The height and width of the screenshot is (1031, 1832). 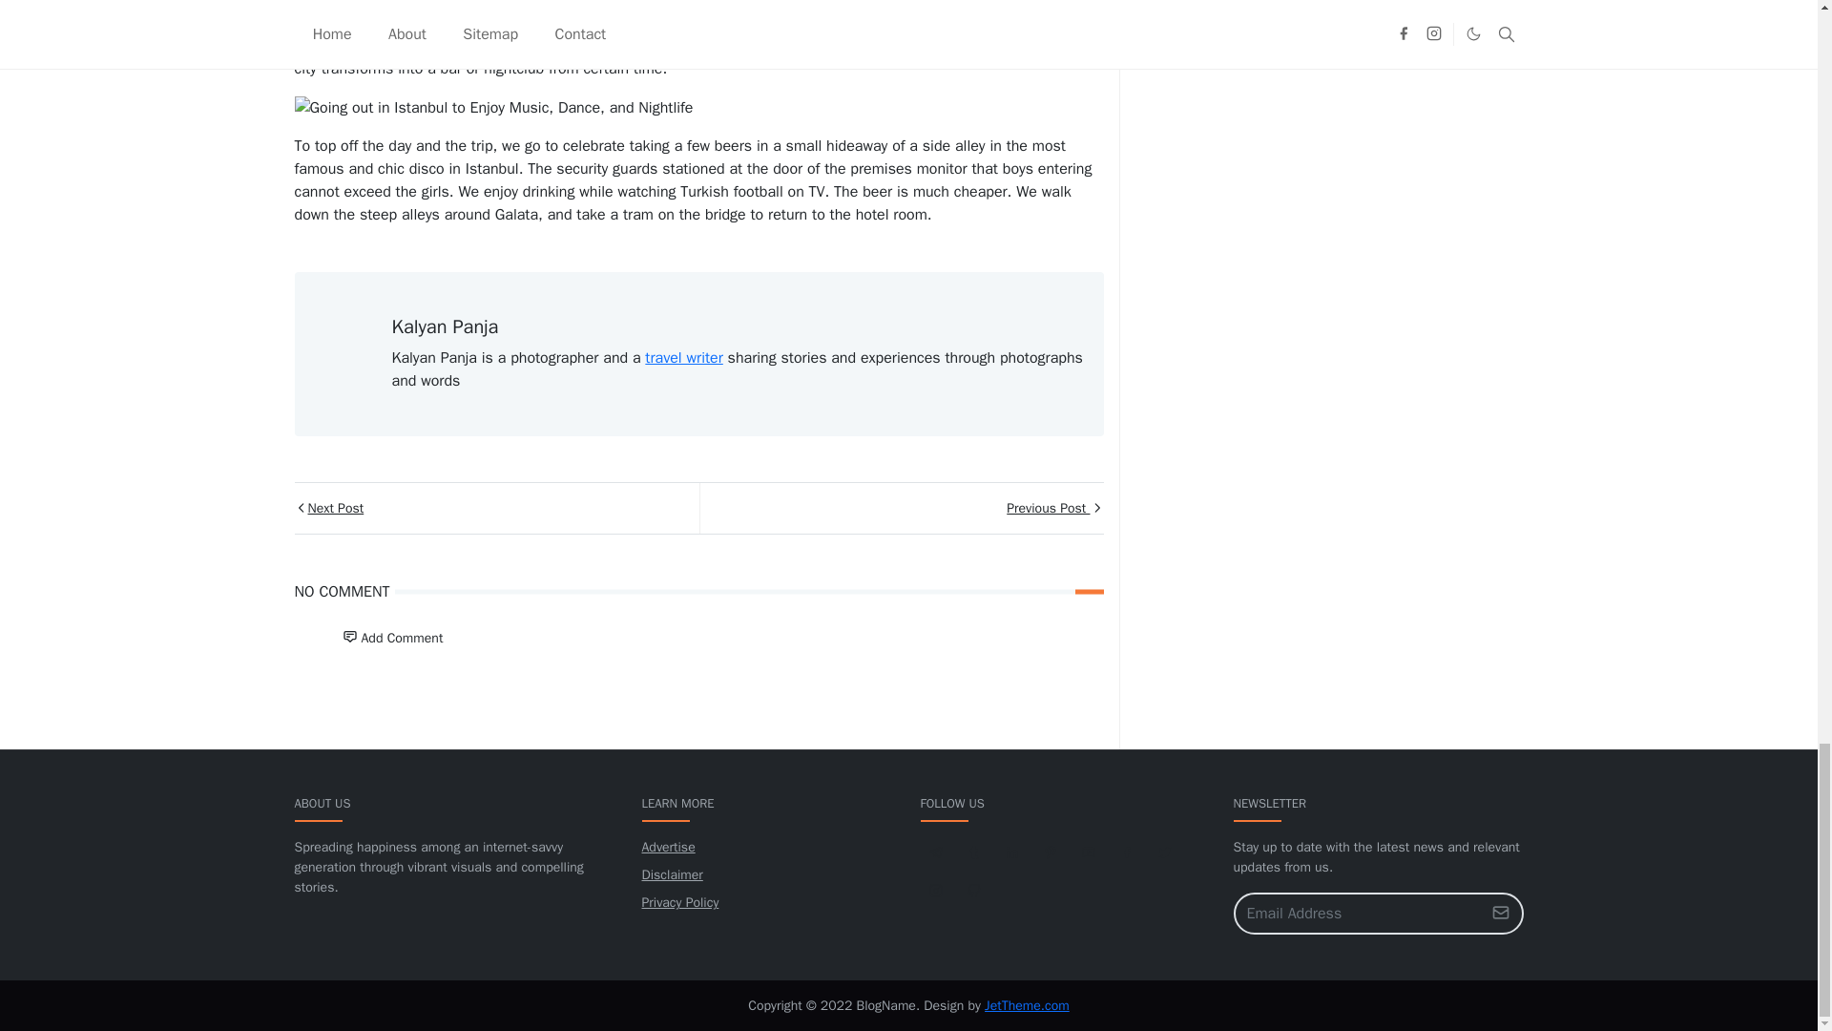 I want to click on travel writer, so click(x=683, y=357).